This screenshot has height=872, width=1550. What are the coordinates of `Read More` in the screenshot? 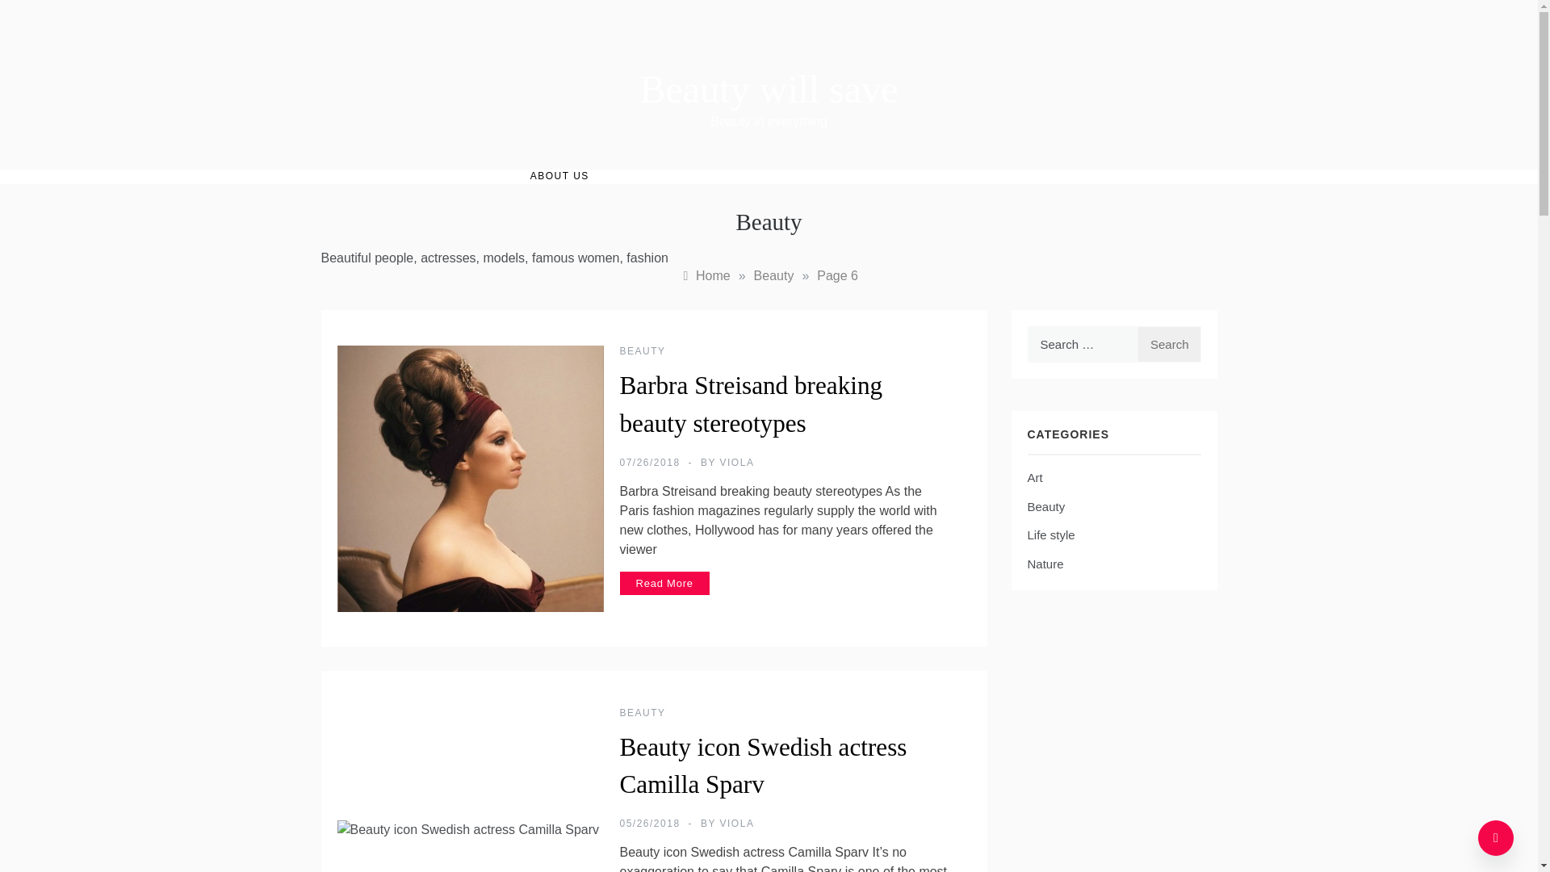 It's located at (665, 583).